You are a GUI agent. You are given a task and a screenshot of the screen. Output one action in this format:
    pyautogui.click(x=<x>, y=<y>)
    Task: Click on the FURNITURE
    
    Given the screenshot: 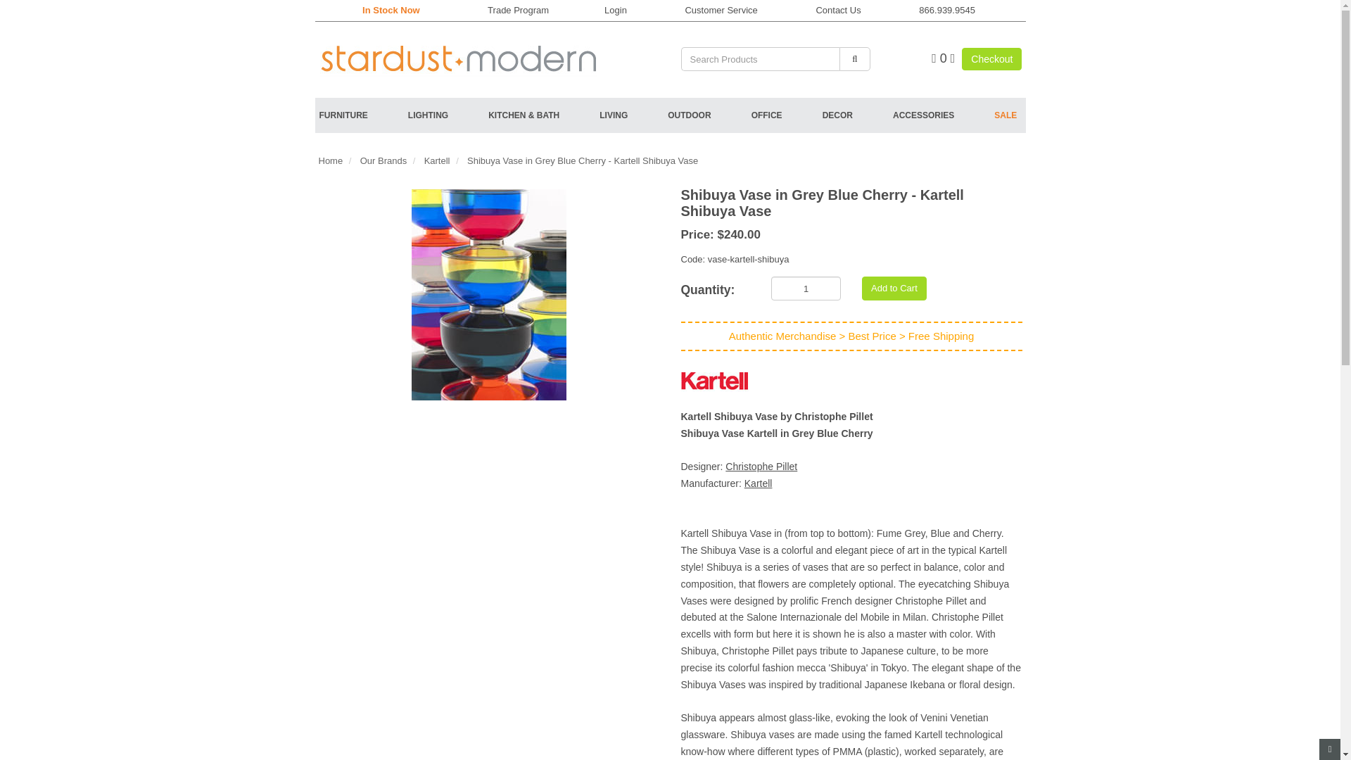 What is the action you would take?
    pyautogui.click(x=363, y=115)
    